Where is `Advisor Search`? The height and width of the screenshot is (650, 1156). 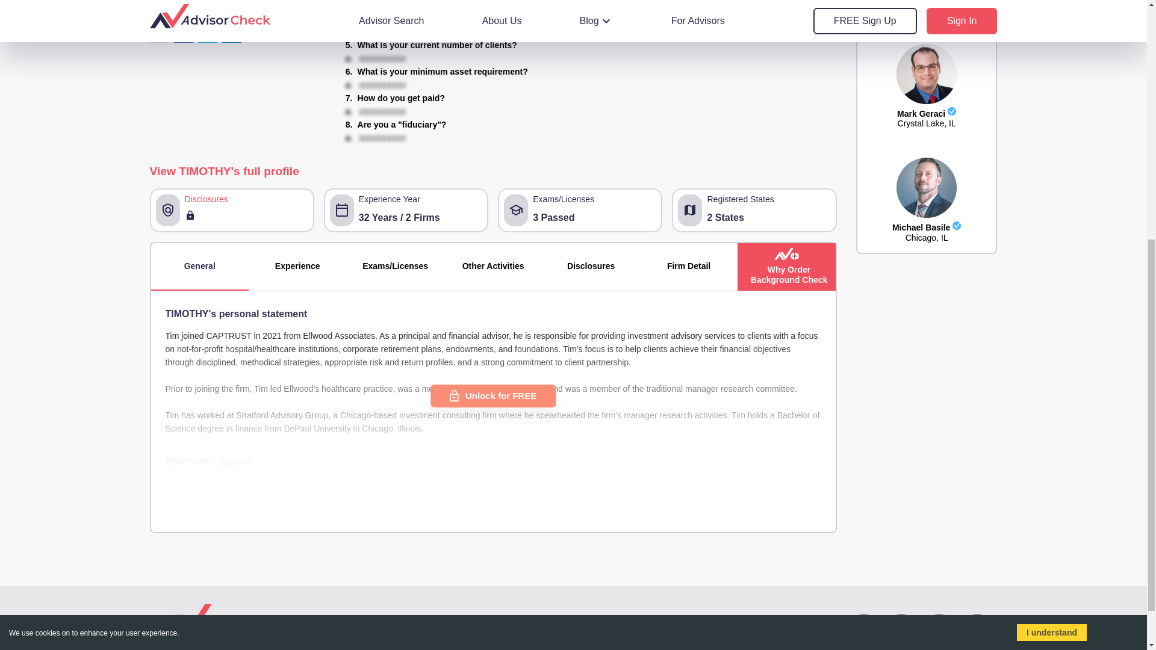
Advisor Search is located at coordinates (926, 264).